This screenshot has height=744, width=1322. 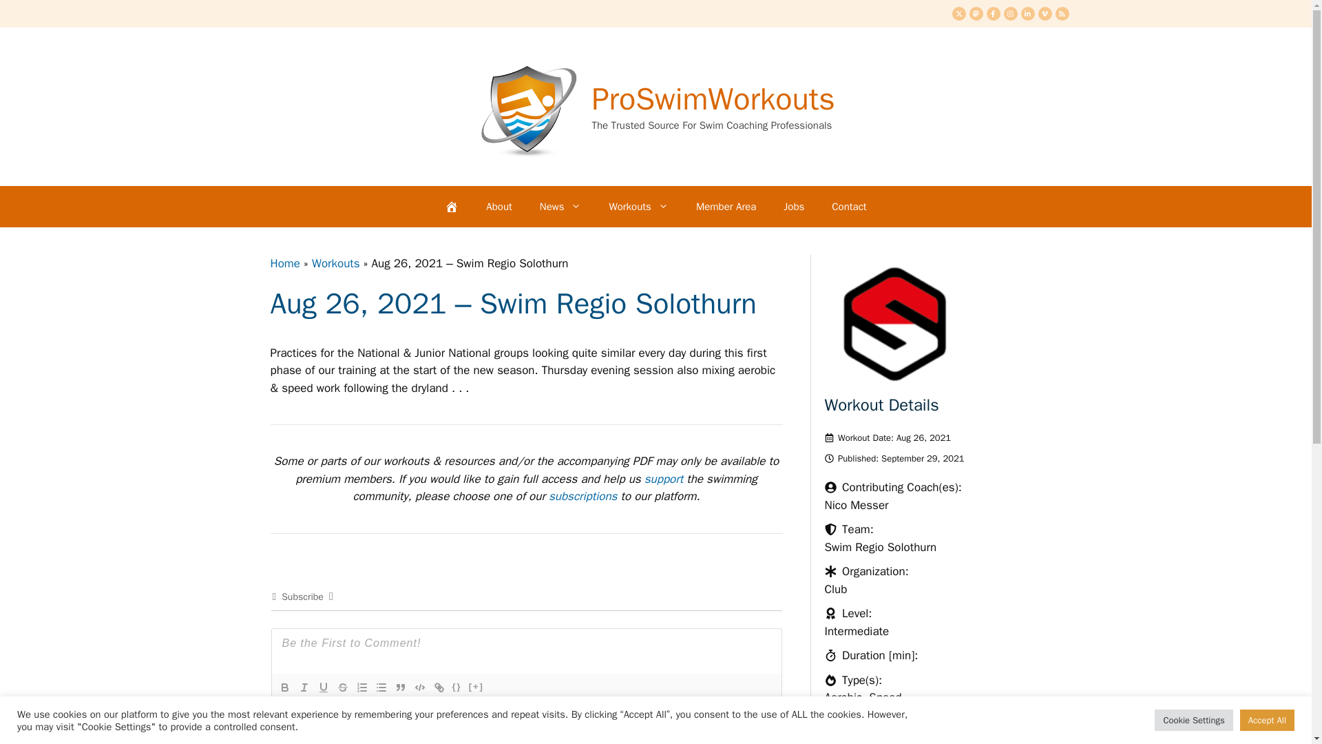 I want to click on subscriptions, so click(x=583, y=496).